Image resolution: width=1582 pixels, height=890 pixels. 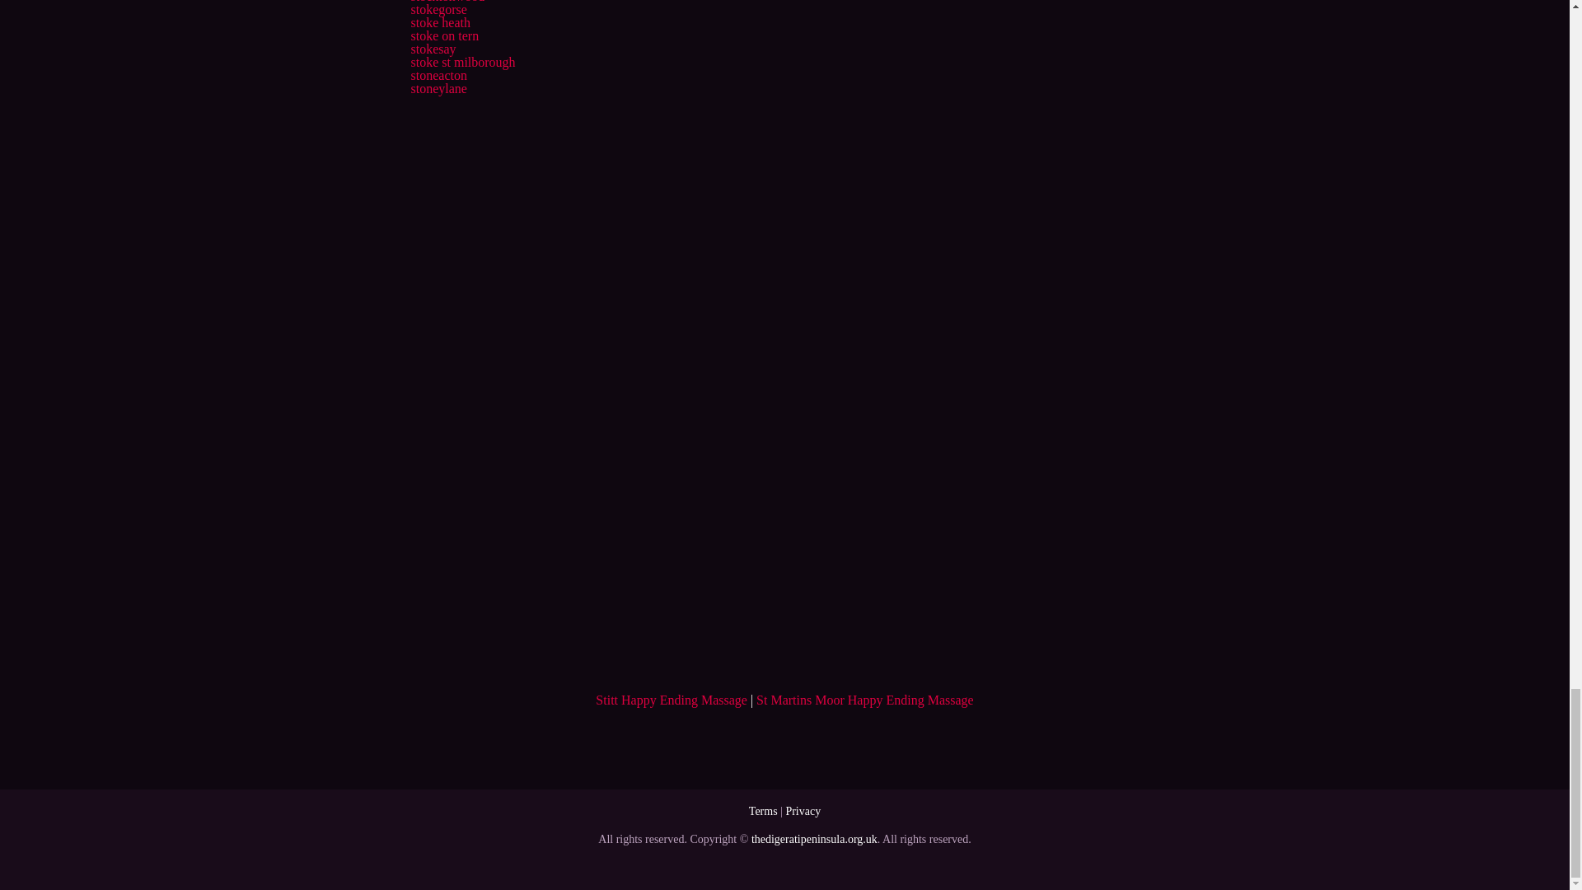 What do you see at coordinates (462, 62) in the screenshot?
I see `stoke st milborough` at bounding box center [462, 62].